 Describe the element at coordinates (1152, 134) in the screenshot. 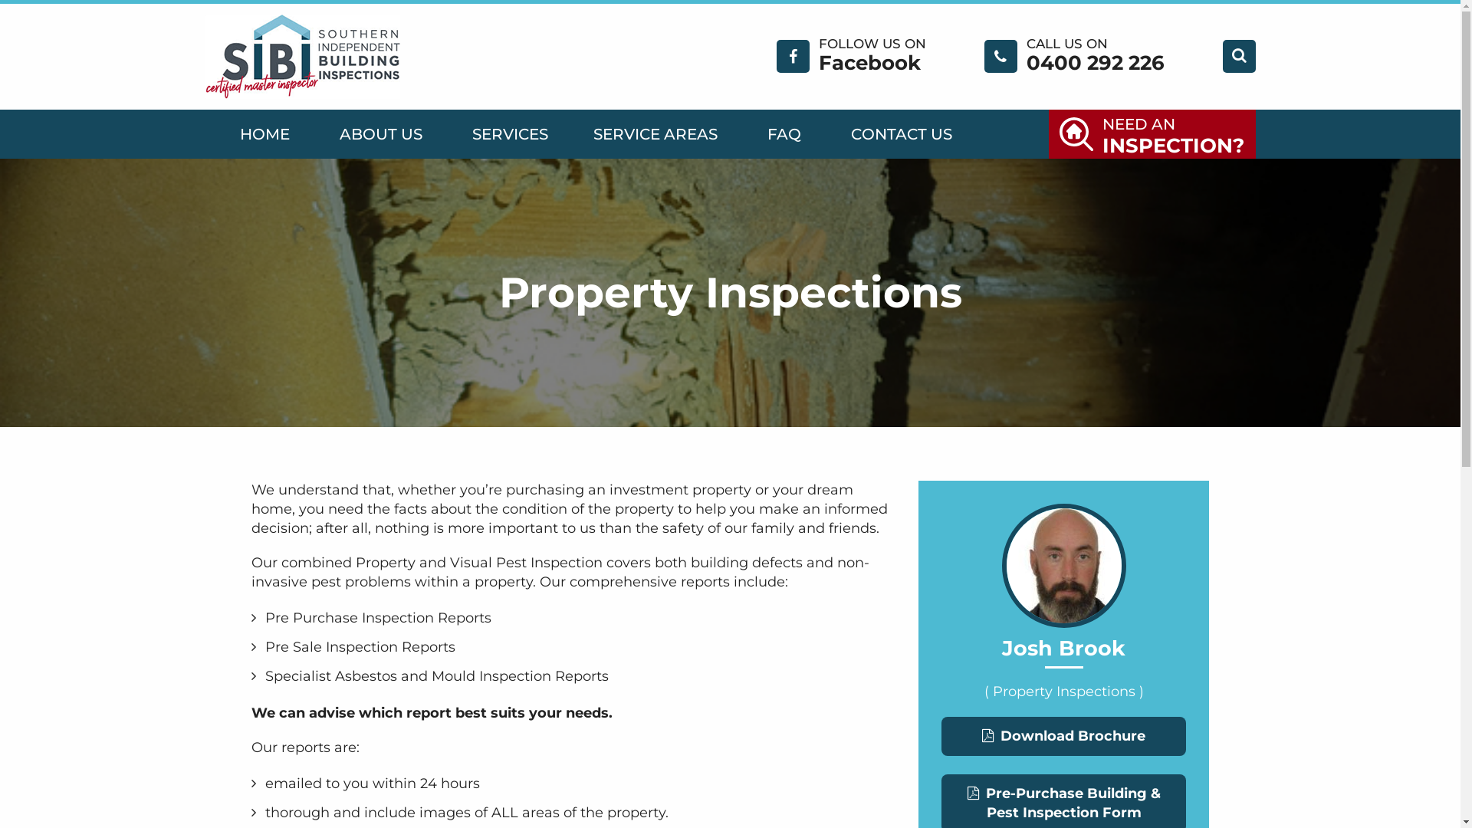

I see `NEED AN
INSPECTION?` at that location.